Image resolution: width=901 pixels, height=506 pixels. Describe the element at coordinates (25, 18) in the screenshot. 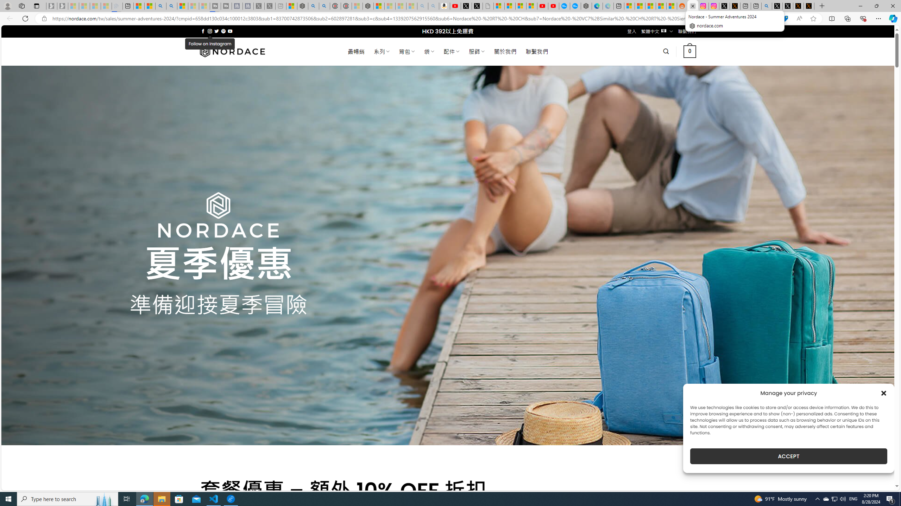

I see `Refresh` at that location.